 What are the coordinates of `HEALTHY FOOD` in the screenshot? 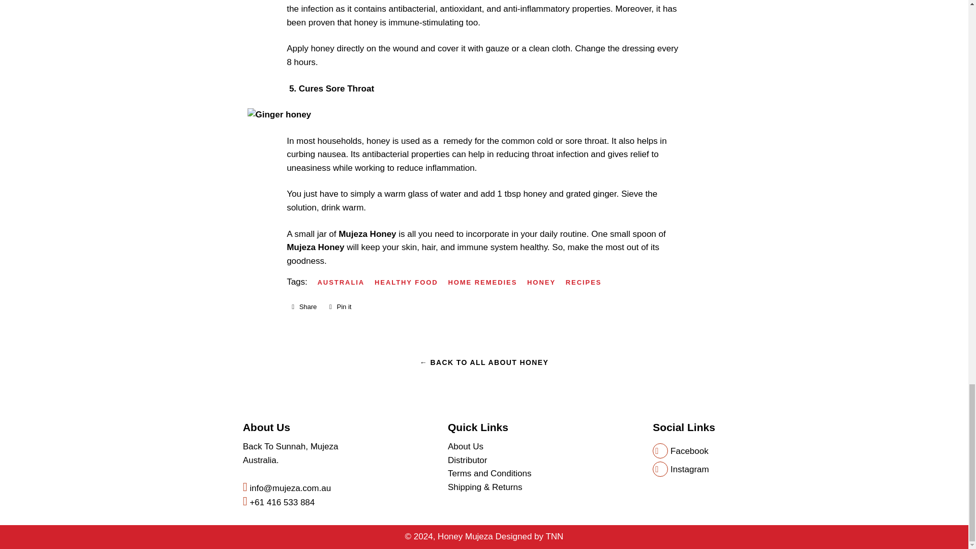 It's located at (410, 283).